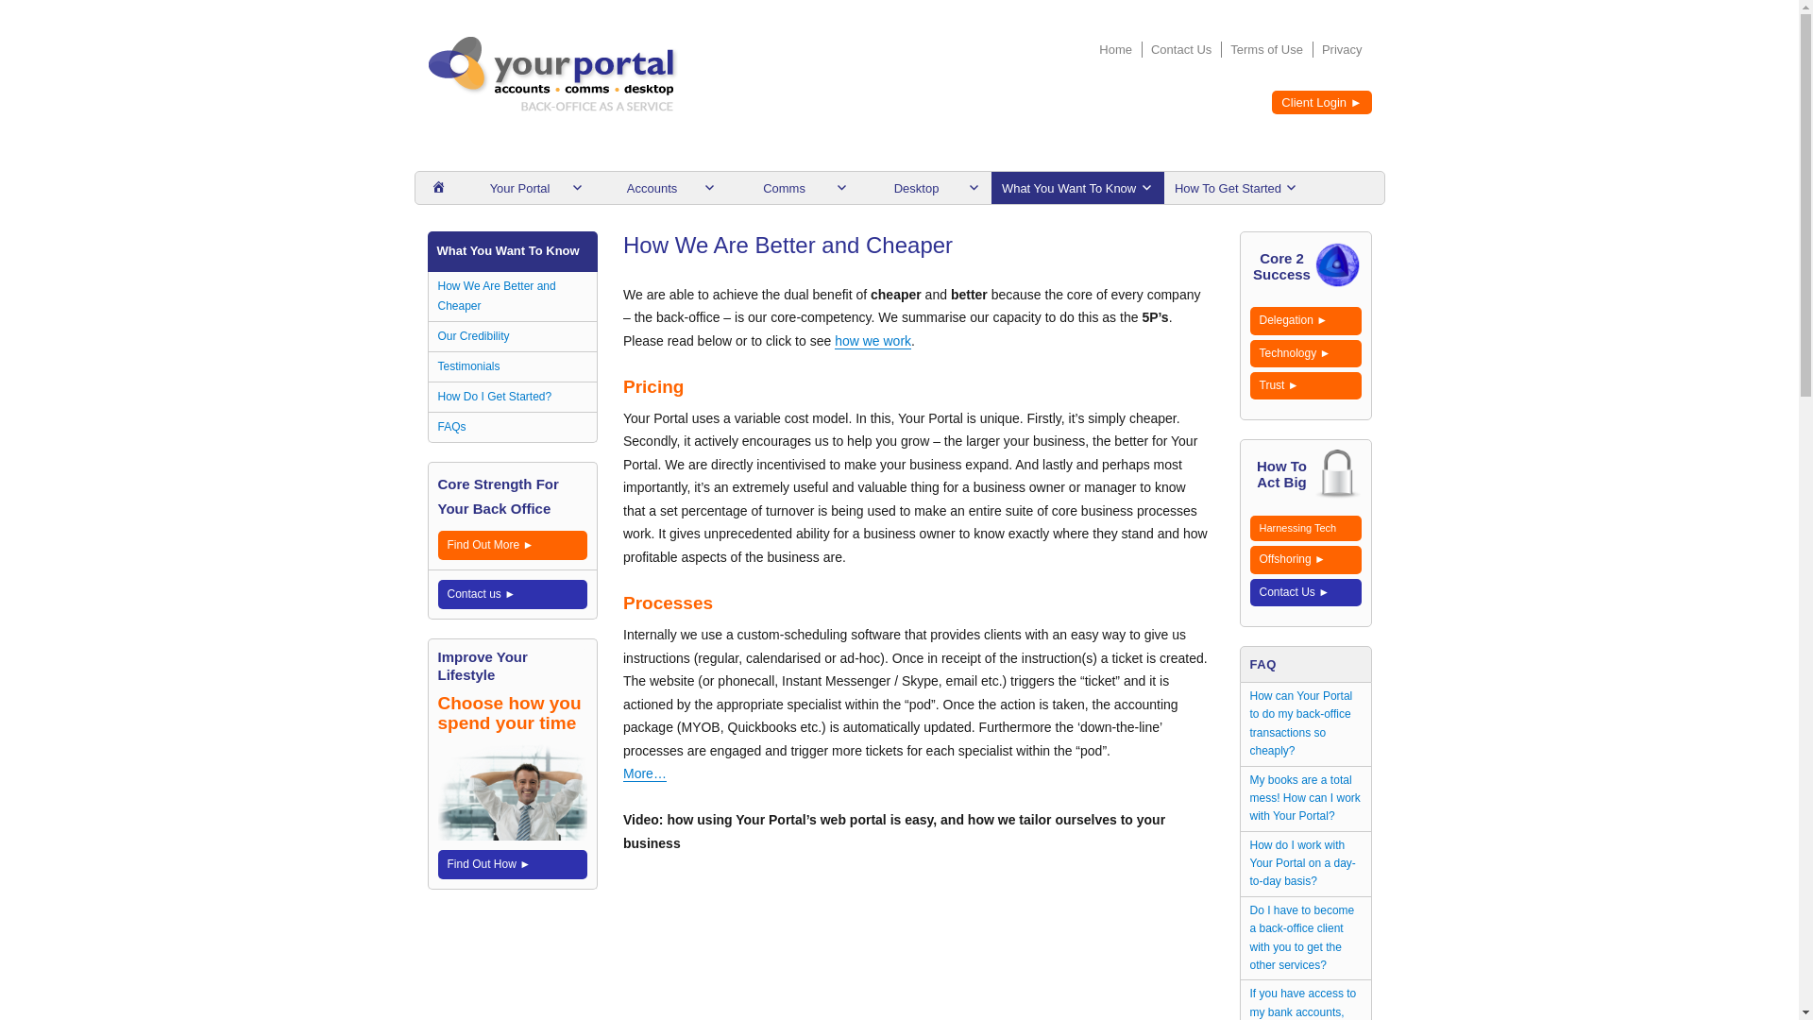  Describe the element at coordinates (793, 188) in the screenshot. I see `Comms` at that location.